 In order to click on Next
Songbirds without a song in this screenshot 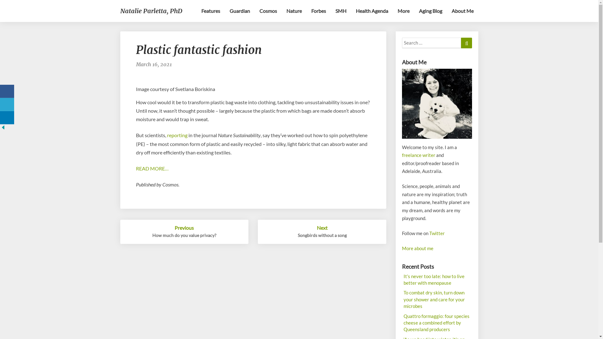, I will do `click(322, 232)`.